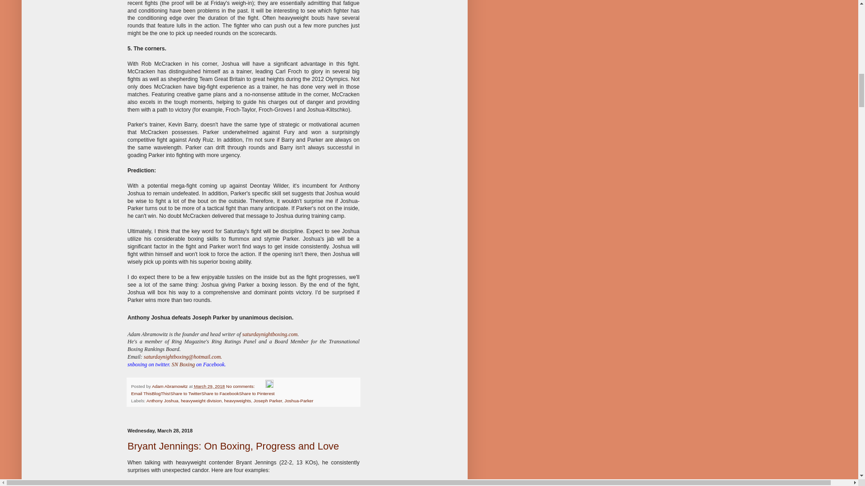  Describe the element at coordinates (186, 393) in the screenshot. I see `Share to Twitter` at that location.